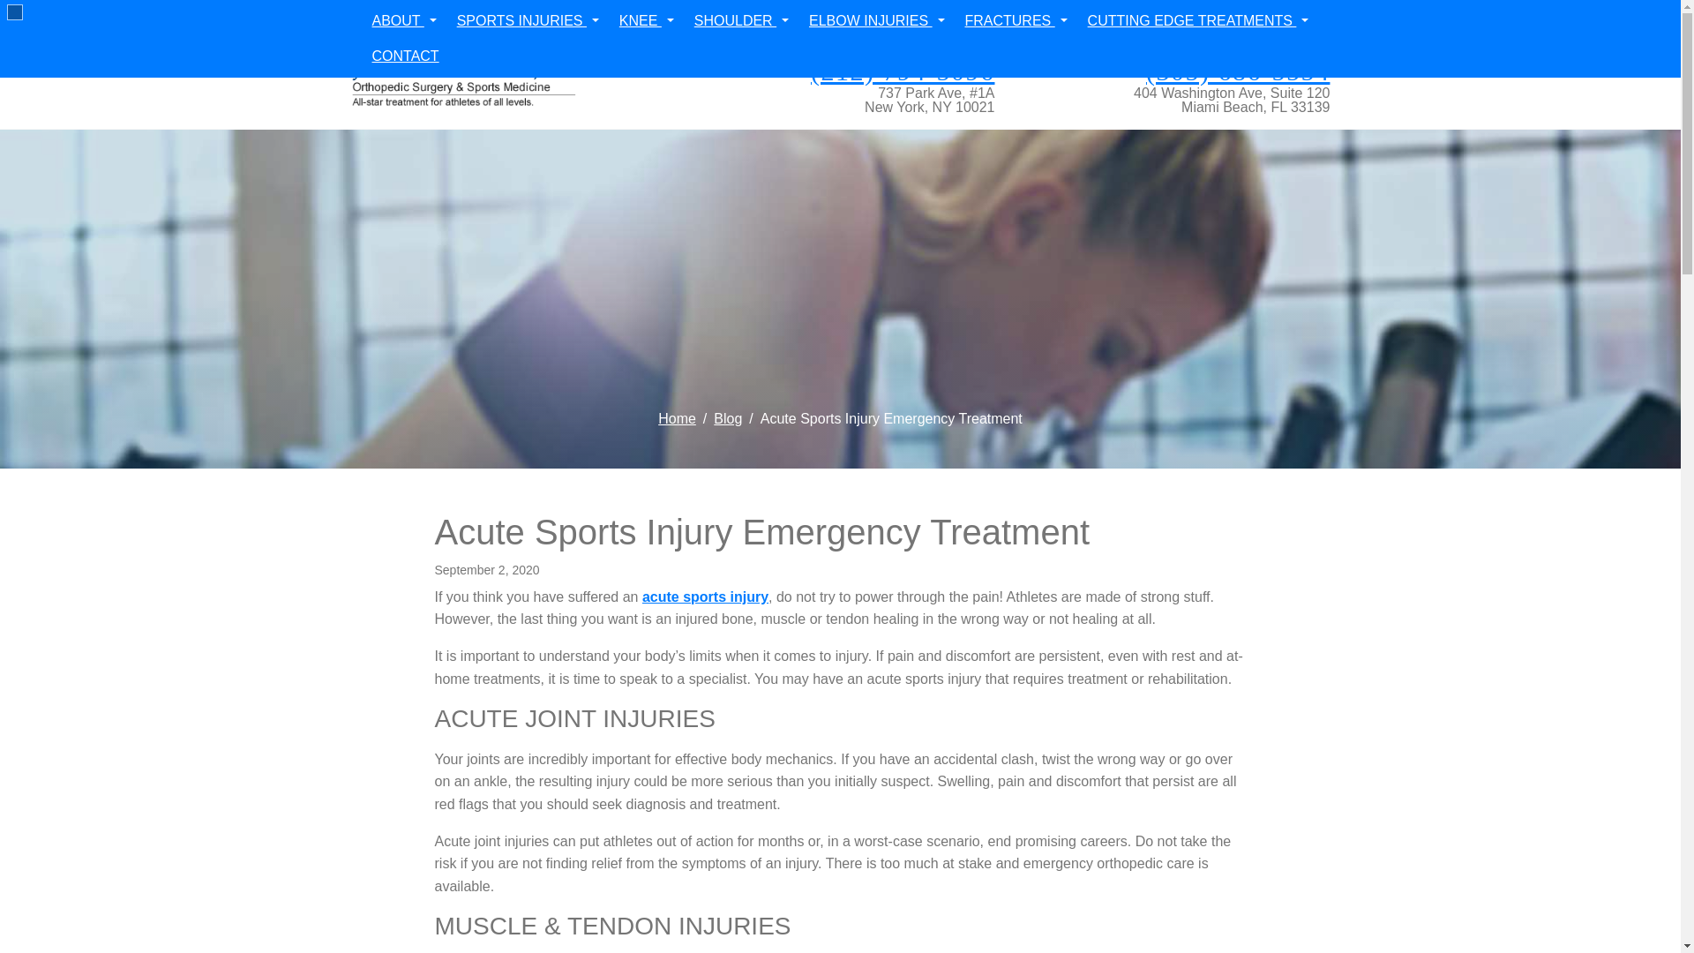 The height and width of the screenshot is (953, 1694). What do you see at coordinates (646, 21) in the screenshot?
I see `KNEE` at bounding box center [646, 21].